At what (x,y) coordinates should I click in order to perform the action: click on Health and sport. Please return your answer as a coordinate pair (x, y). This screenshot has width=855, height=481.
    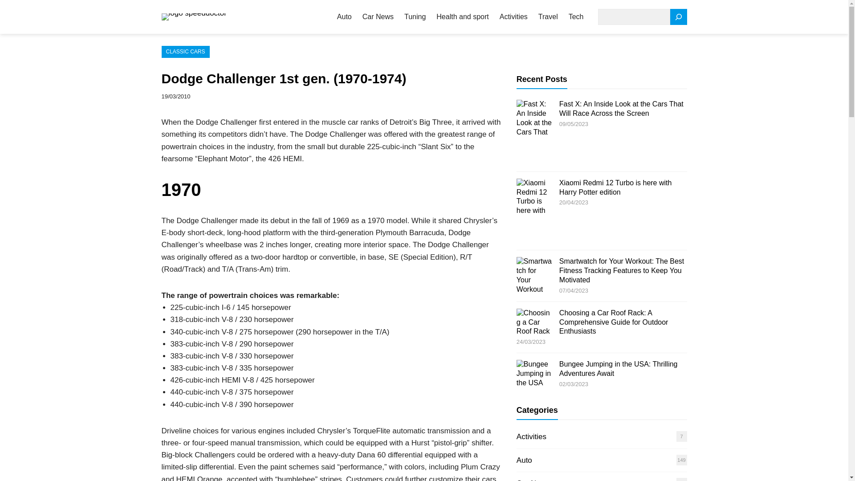
    Looking at the image, I should click on (462, 17).